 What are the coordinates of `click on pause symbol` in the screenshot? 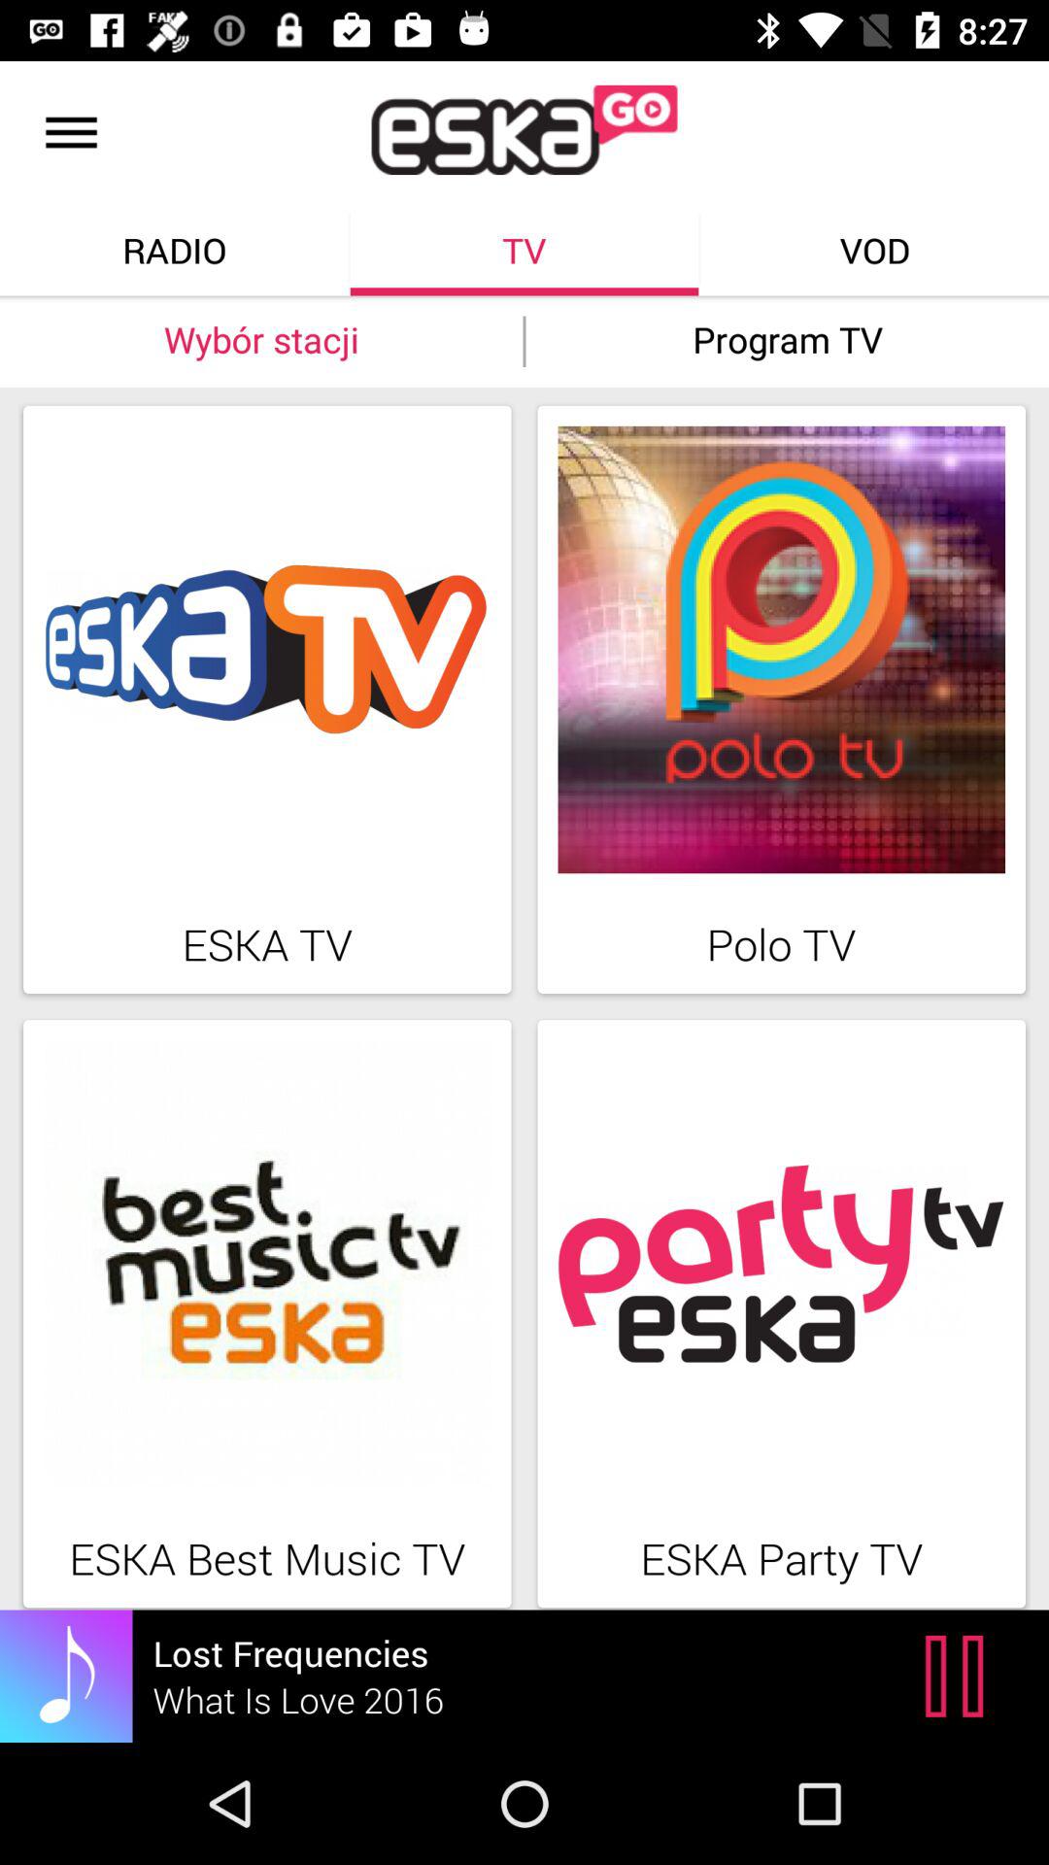 It's located at (960, 1677).